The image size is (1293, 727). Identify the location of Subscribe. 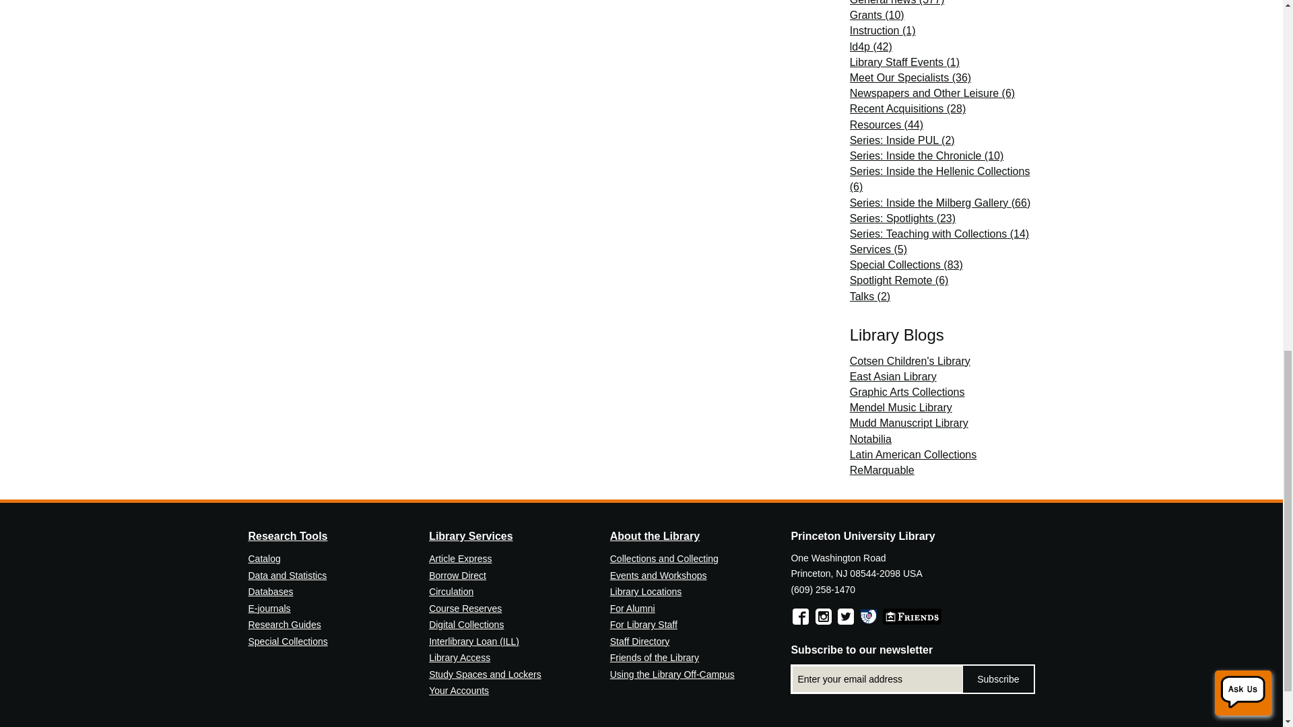
(998, 679).